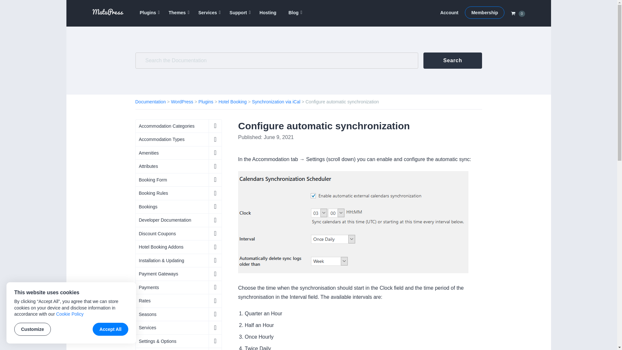 The image size is (622, 350). What do you see at coordinates (148, 13) in the screenshot?
I see `Plugins` at bounding box center [148, 13].